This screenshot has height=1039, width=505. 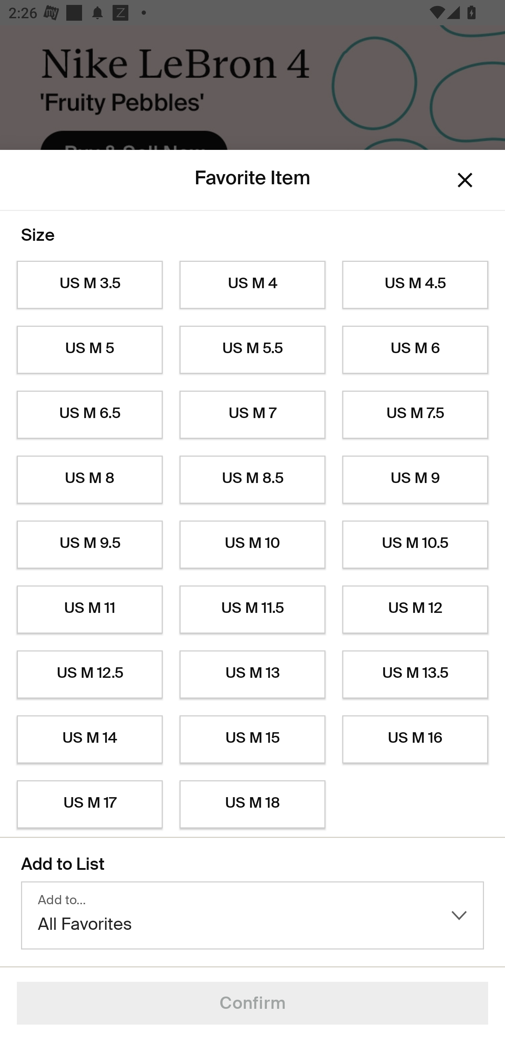 I want to click on US M 14, so click(x=89, y=740).